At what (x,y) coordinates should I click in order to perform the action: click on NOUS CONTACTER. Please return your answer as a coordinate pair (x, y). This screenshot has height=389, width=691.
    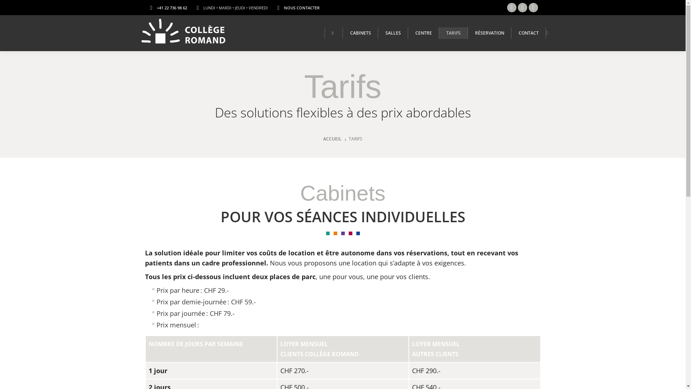
    Looking at the image, I should click on (302, 7).